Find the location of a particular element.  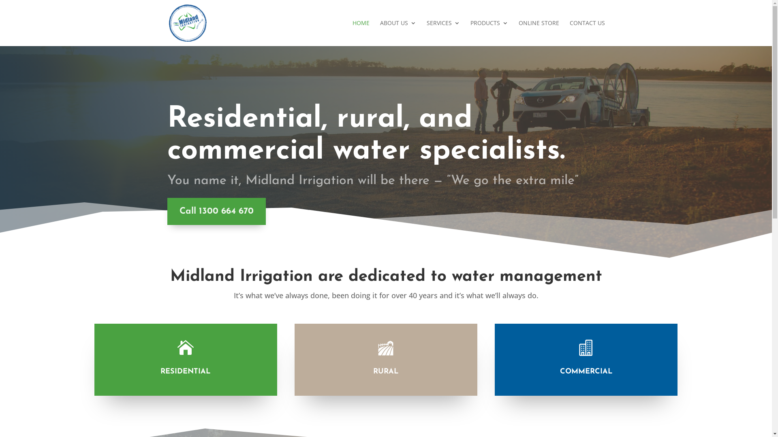

Call 1300 664 670 is located at coordinates (216, 211).